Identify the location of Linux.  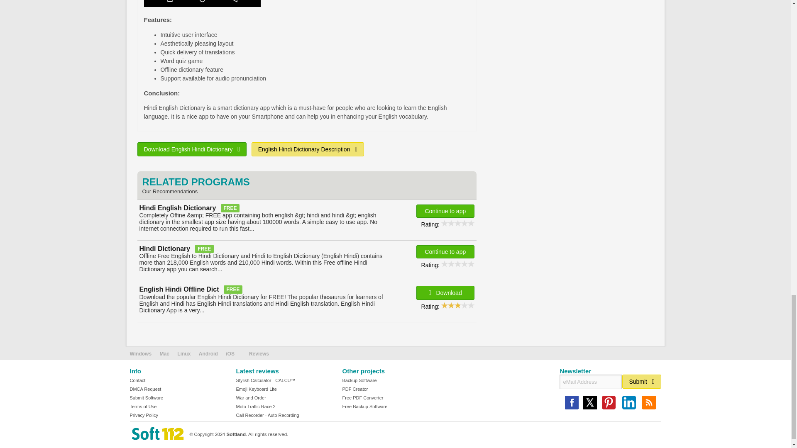
(183, 353).